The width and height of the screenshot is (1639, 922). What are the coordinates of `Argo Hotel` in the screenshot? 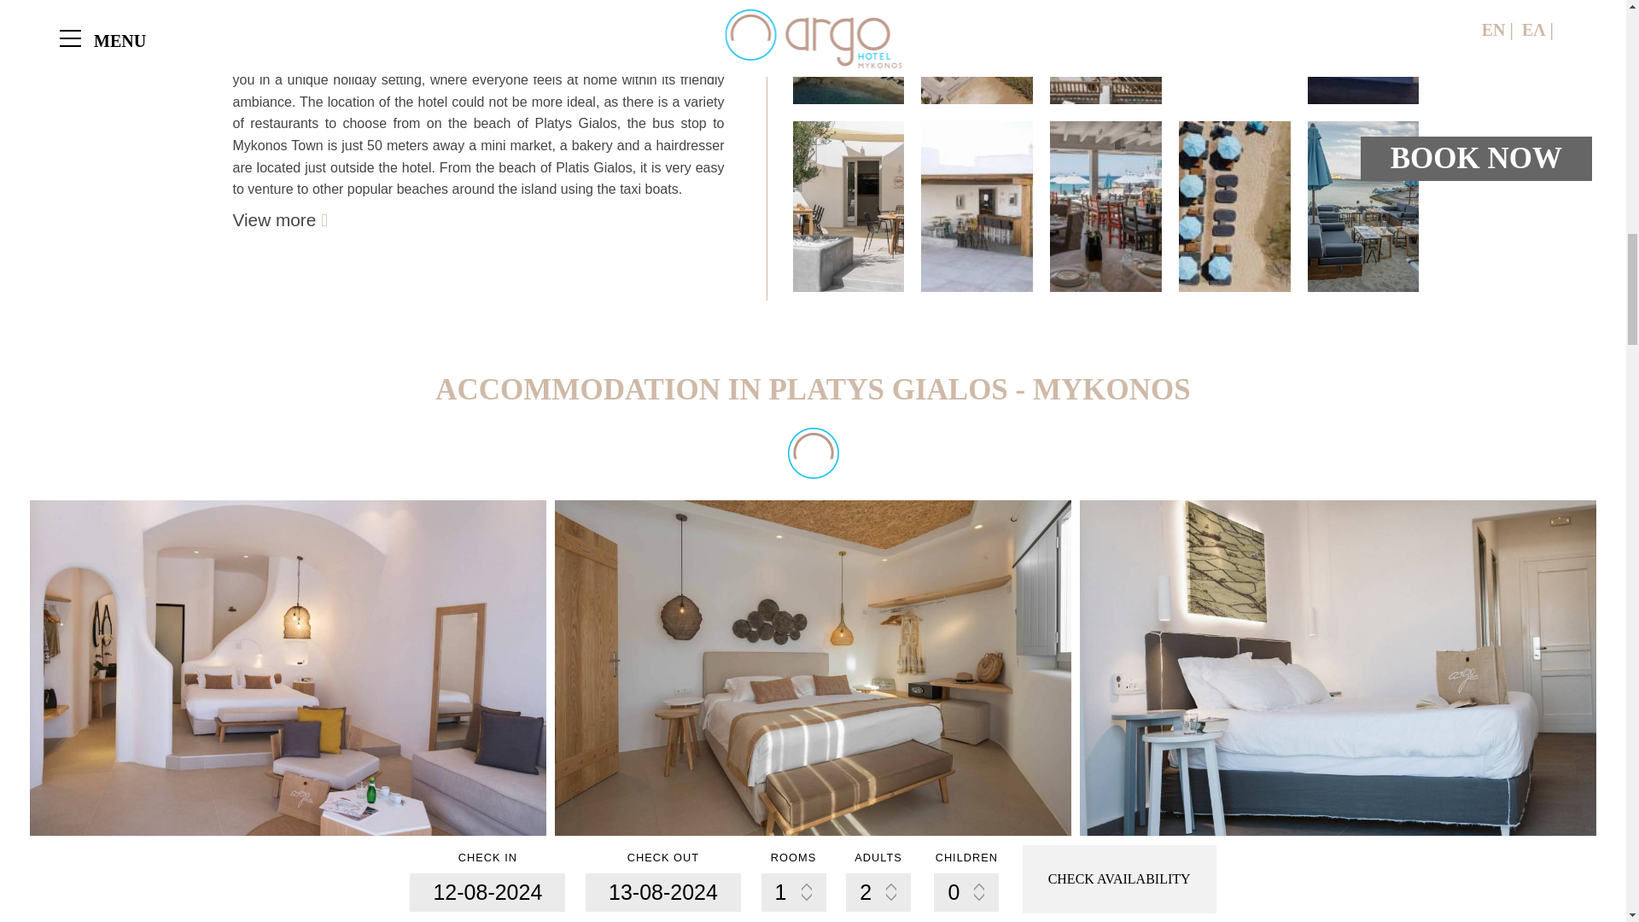 It's located at (848, 52).